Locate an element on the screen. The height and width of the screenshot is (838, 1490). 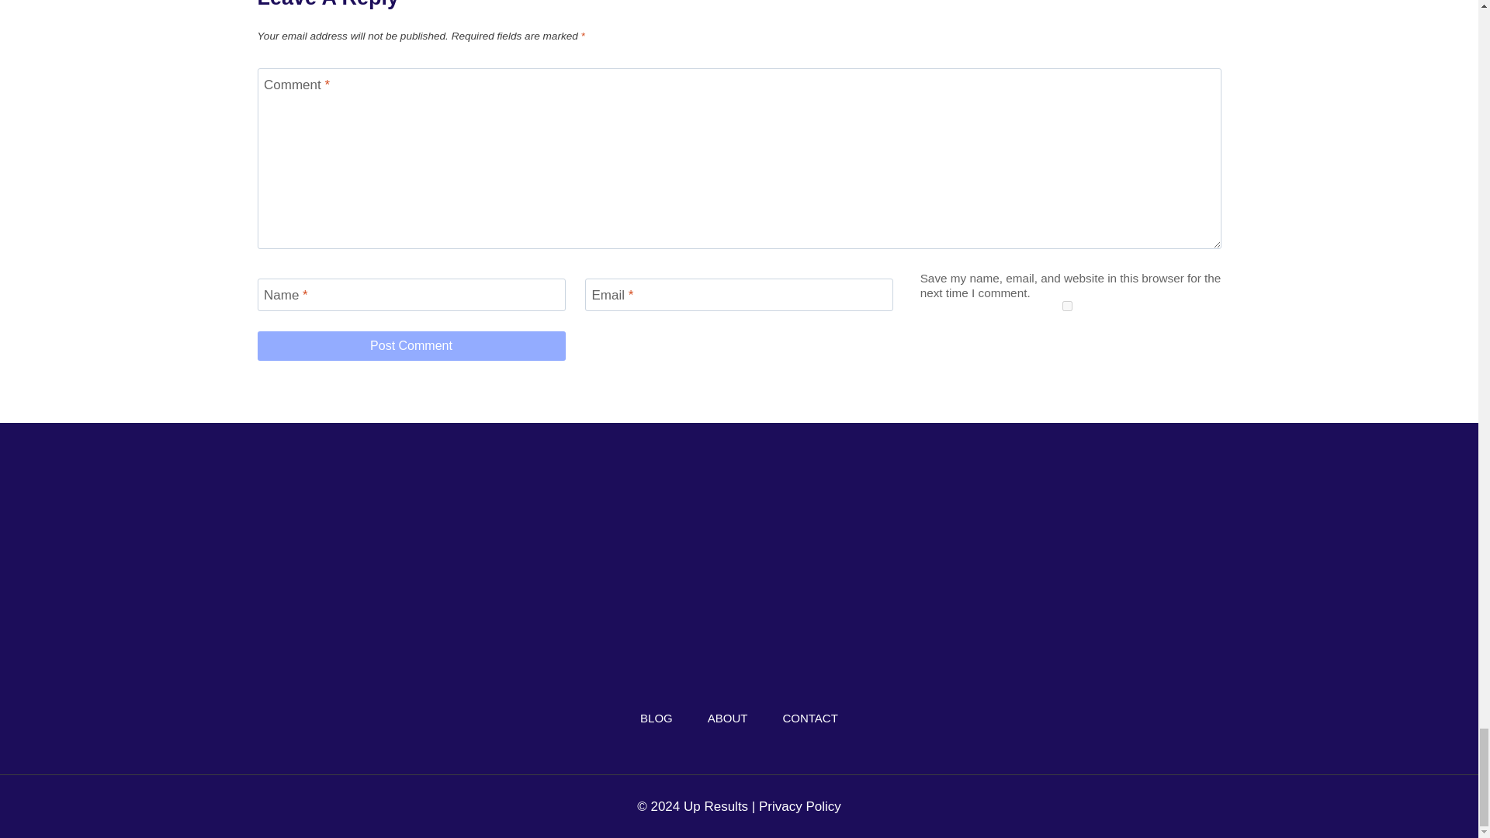
yes is located at coordinates (1066, 306).